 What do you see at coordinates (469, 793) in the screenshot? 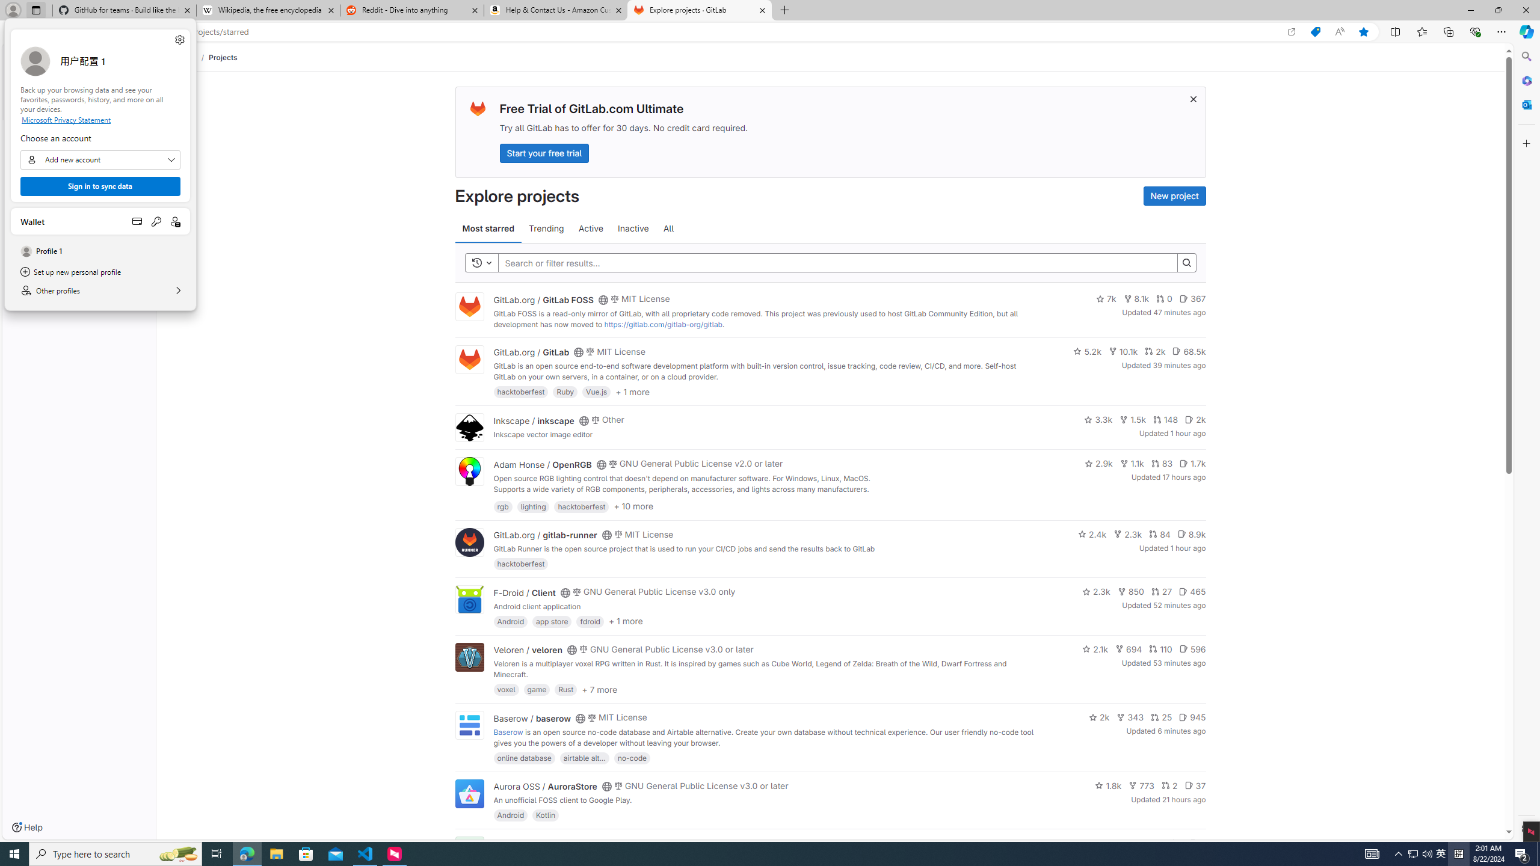
I see `Class: project` at bounding box center [469, 793].